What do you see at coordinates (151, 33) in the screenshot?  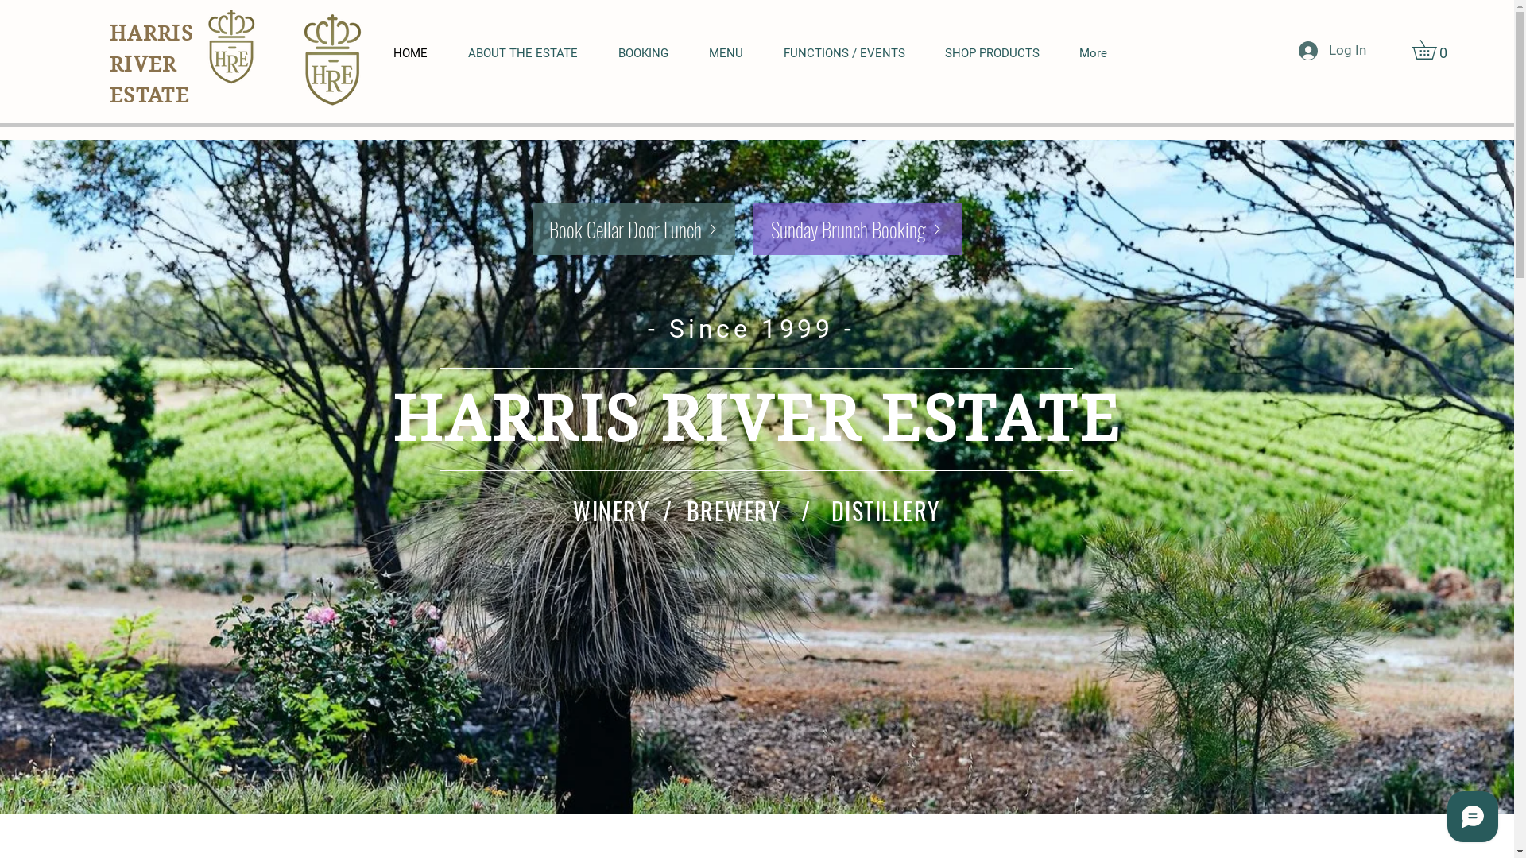 I see `HARRIS` at bounding box center [151, 33].